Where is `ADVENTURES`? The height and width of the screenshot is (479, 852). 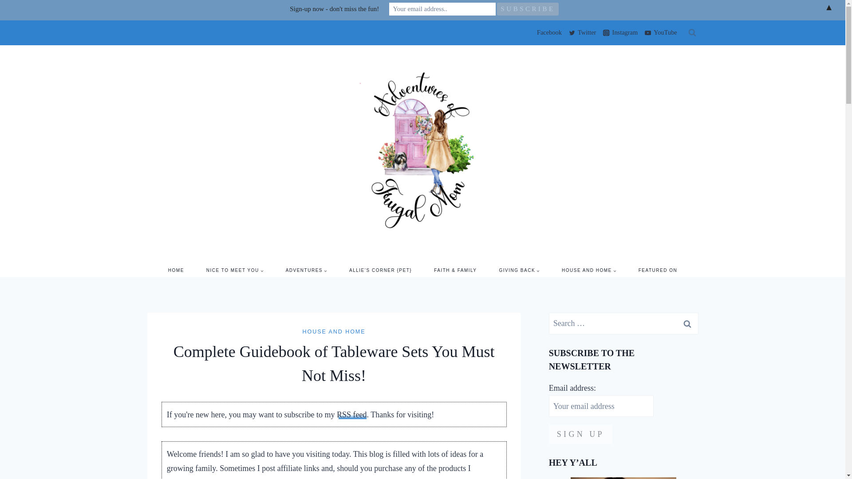 ADVENTURES is located at coordinates (306, 271).